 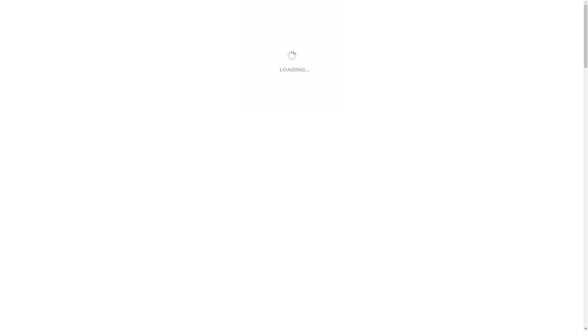 I want to click on GROWING AND FATTENING, so click(x=130, y=230).